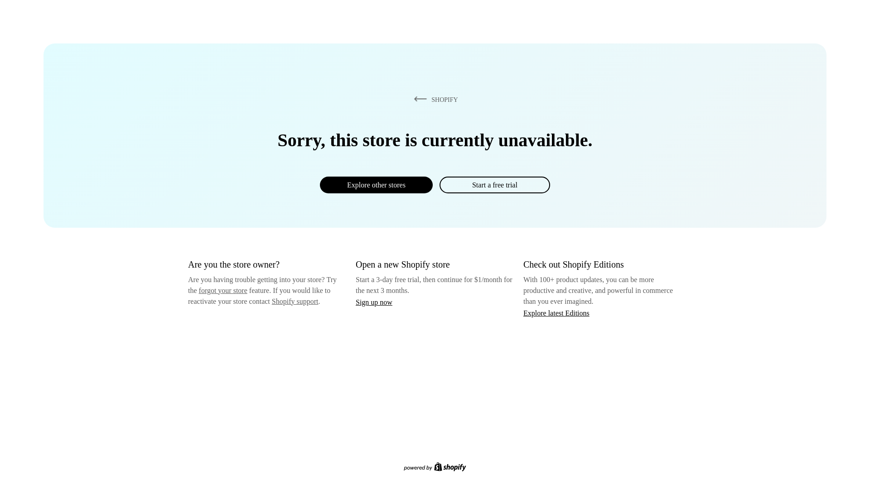  Describe the element at coordinates (494, 185) in the screenshot. I see `Start a free trial` at that location.